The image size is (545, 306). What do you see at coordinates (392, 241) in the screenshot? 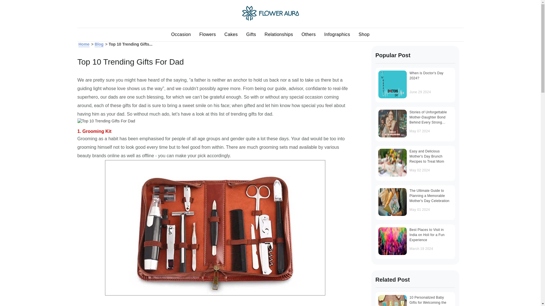
I see `Best Places to Visit in India on Holi for a Fun Experience` at bounding box center [392, 241].